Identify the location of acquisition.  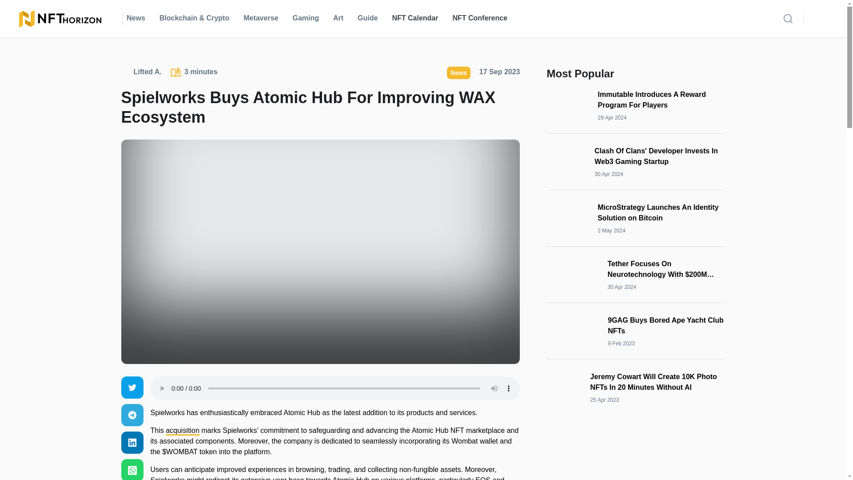
(182, 431).